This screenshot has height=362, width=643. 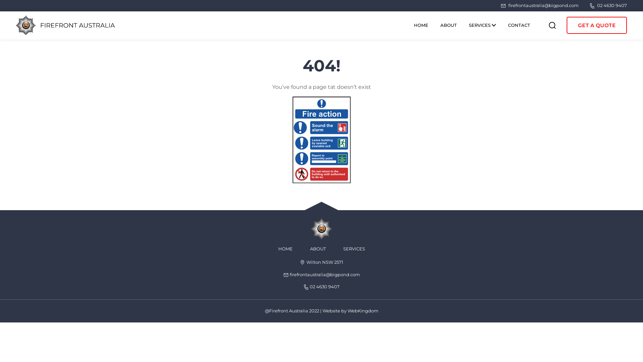 I want to click on 02 4630 9407, so click(x=321, y=287).